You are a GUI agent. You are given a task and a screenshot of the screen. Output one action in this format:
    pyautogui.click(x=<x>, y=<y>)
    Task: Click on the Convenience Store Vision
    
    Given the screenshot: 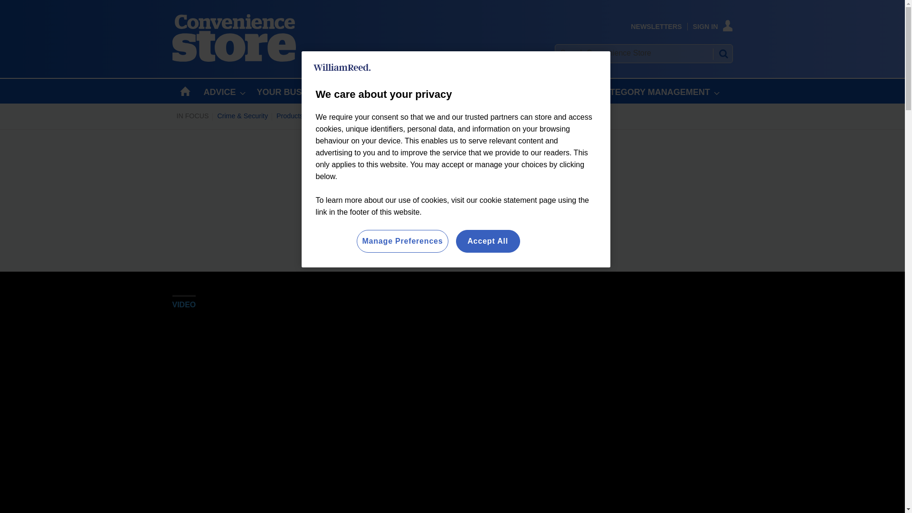 What is the action you would take?
    pyautogui.click(x=521, y=116)
    